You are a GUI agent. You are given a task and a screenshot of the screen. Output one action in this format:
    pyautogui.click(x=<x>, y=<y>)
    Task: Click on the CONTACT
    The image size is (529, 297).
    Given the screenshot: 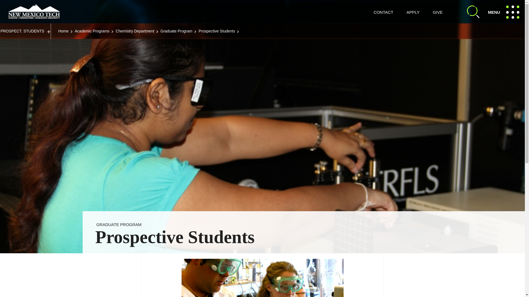 What is the action you would take?
    pyautogui.click(x=34, y=12)
    